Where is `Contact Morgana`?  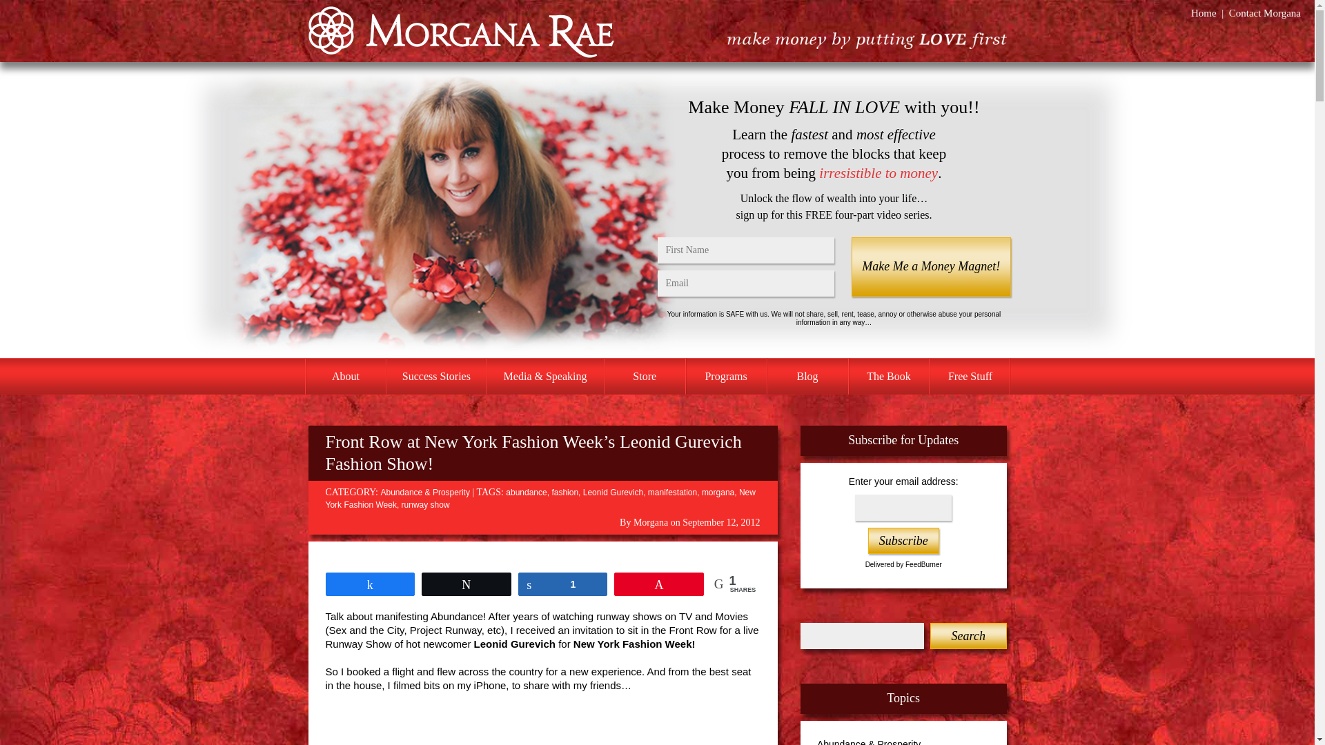 Contact Morgana is located at coordinates (1265, 12).